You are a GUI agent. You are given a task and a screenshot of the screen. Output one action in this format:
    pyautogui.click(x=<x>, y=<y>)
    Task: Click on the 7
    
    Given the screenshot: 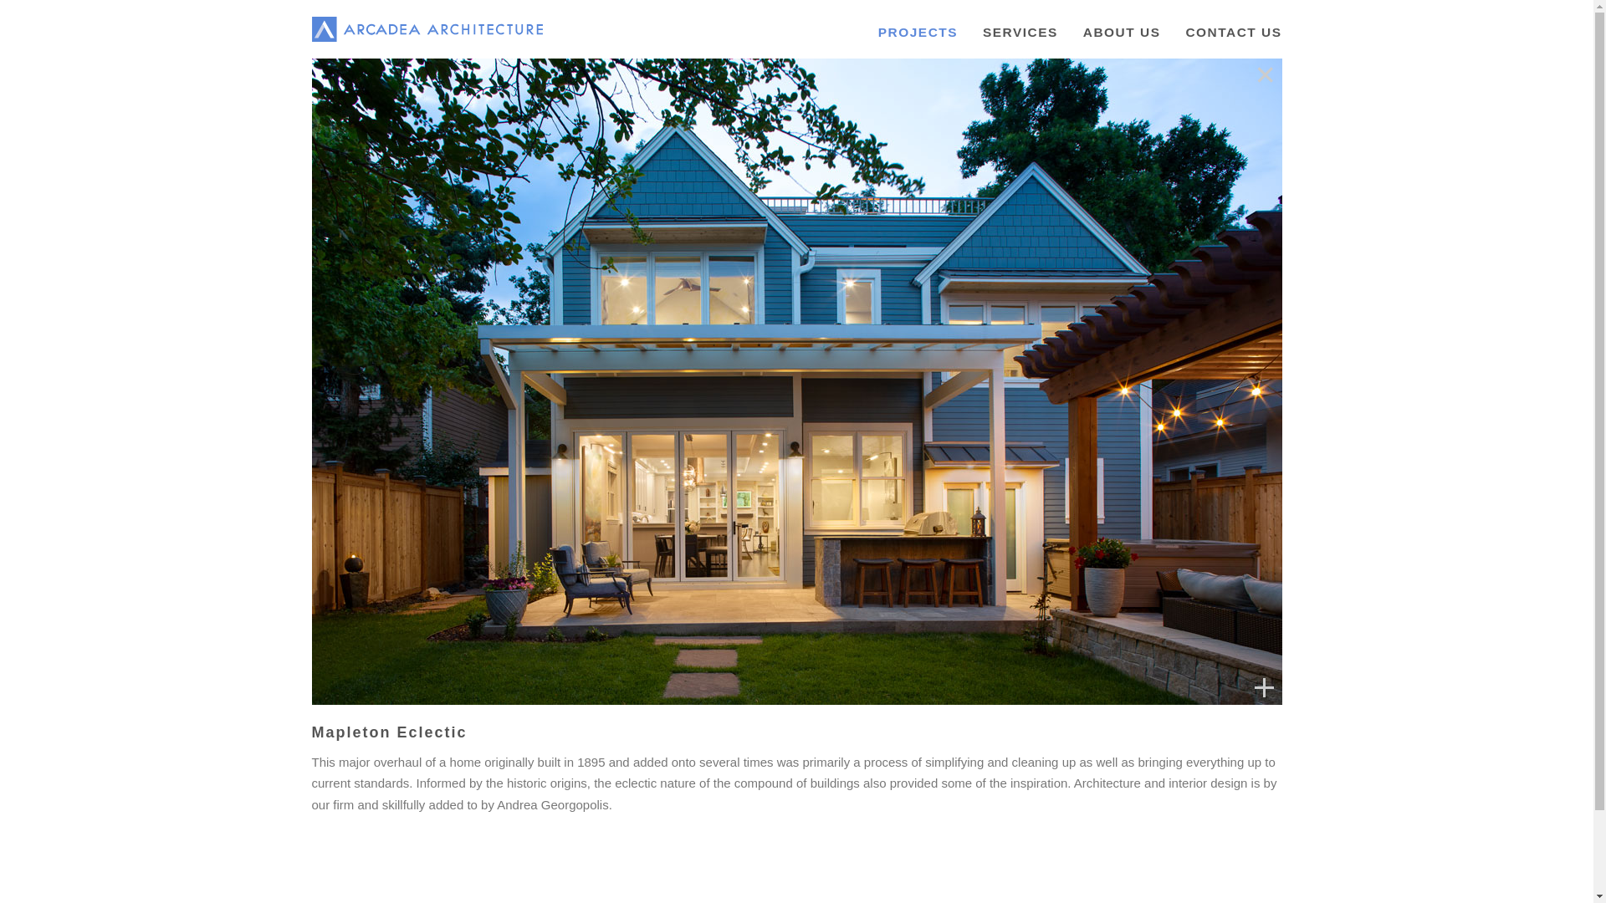 What is the action you would take?
    pyautogui.click(x=789, y=677)
    